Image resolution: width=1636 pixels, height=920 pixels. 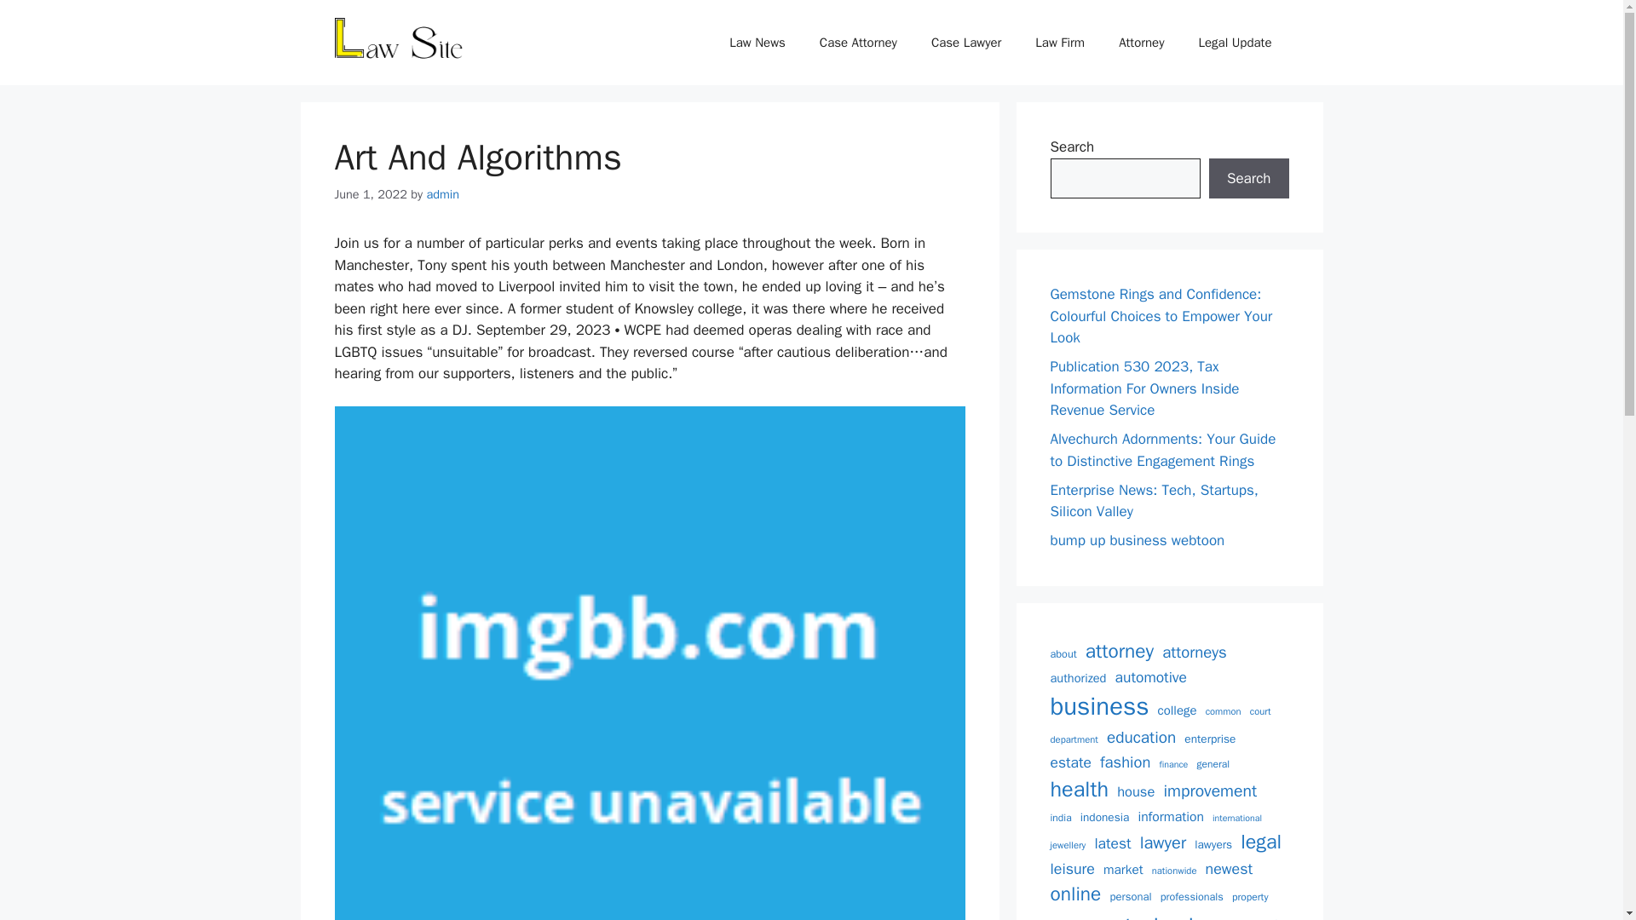 I want to click on fashion, so click(x=1125, y=762).